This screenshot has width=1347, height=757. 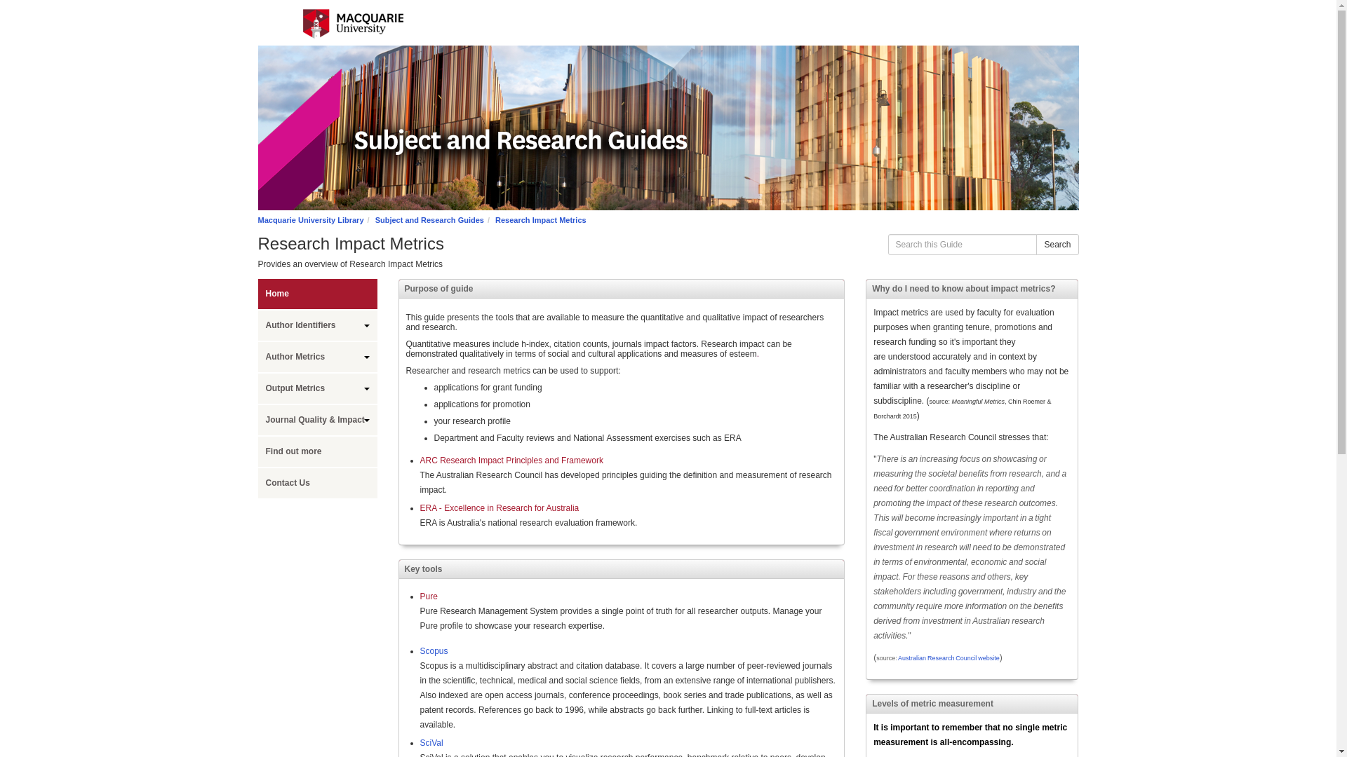 What do you see at coordinates (429, 219) in the screenshot?
I see `Subject and Research Guides` at bounding box center [429, 219].